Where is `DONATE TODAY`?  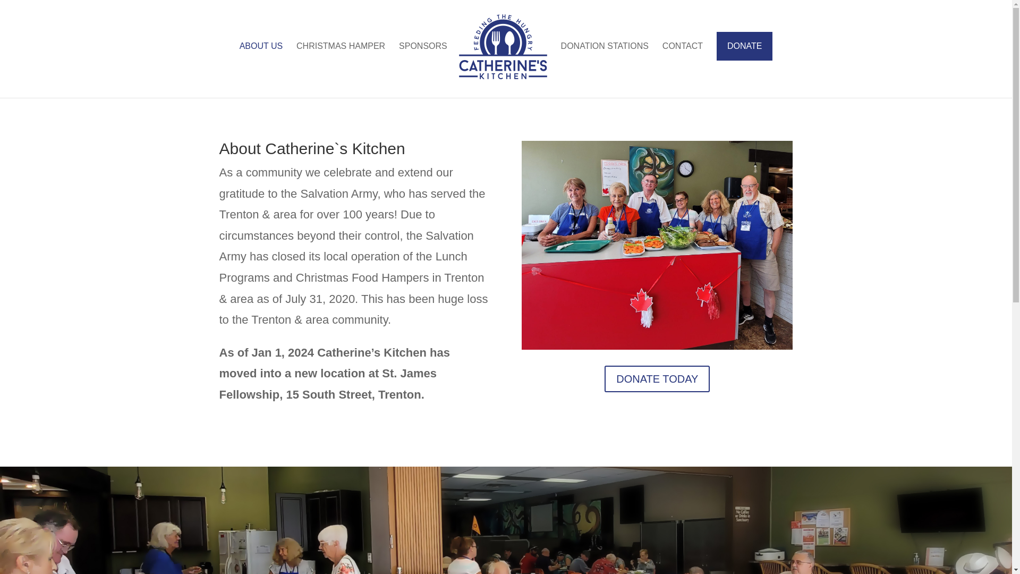
DONATE TODAY is located at coordinates (657, 378).